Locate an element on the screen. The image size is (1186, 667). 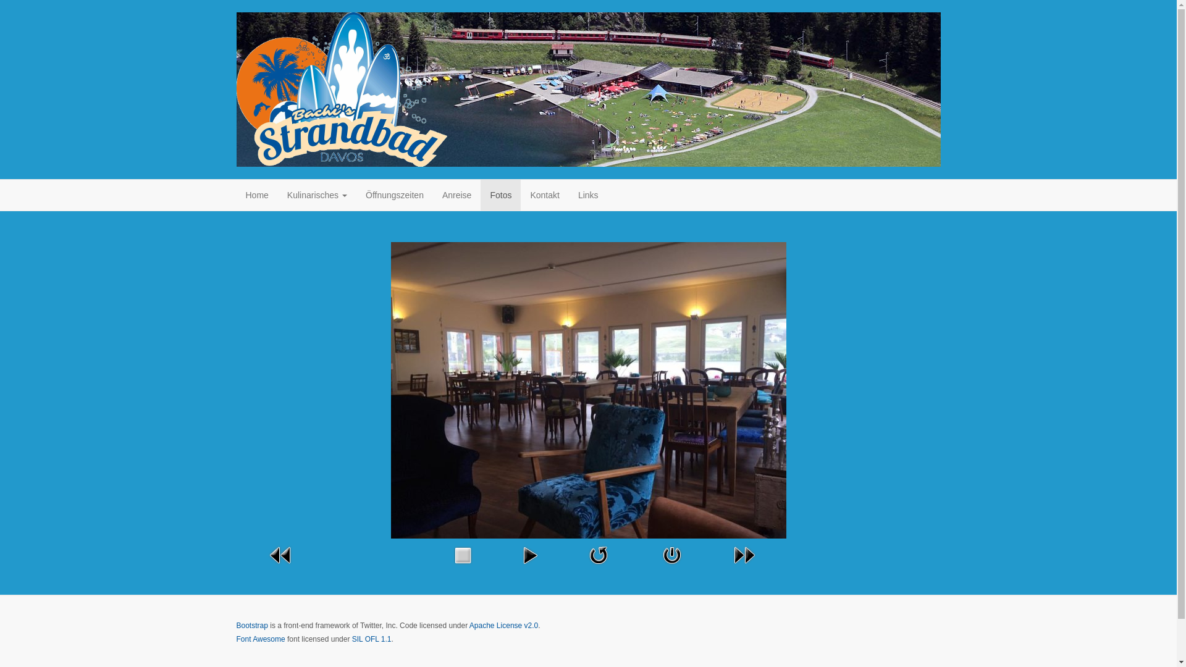
Links is located at coordinates (588, 195).